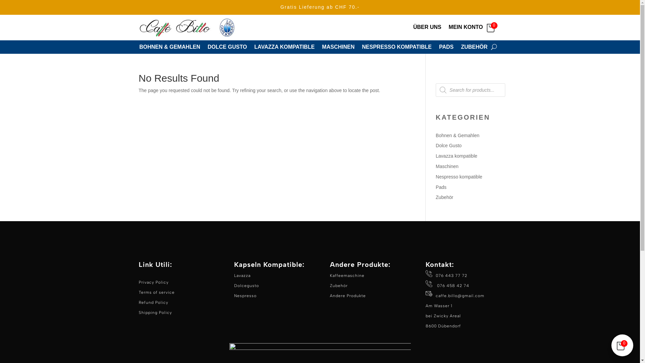 The image size is (645, 363). What do you see at coordinates (622, 346) in the screenshot?
I see `0` at bounding box center [622, 346].